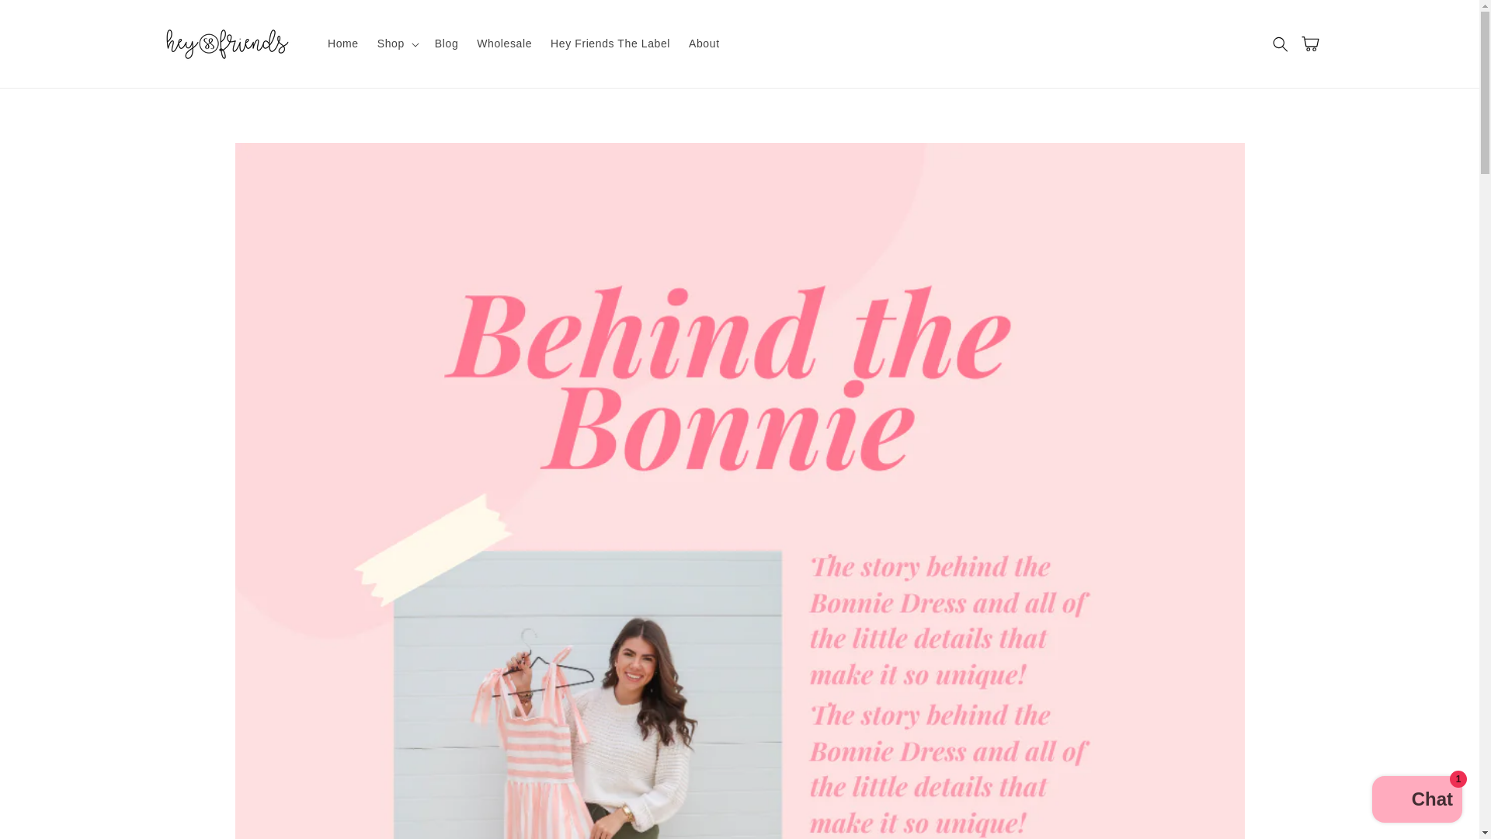  What do you see at coordinates (1314, 43) in the screenshot?
I see `Cart` at bounding box center [1314, 43].